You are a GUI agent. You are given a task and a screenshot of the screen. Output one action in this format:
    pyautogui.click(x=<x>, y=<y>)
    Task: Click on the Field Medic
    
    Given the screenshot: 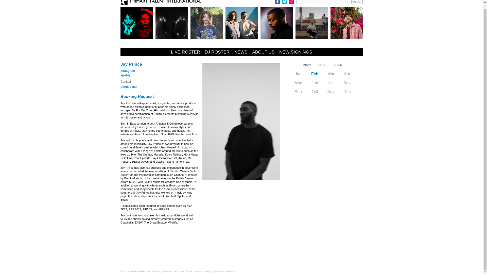 What is the action you would take?
    pyautogui.click(x=206, y=23)
    